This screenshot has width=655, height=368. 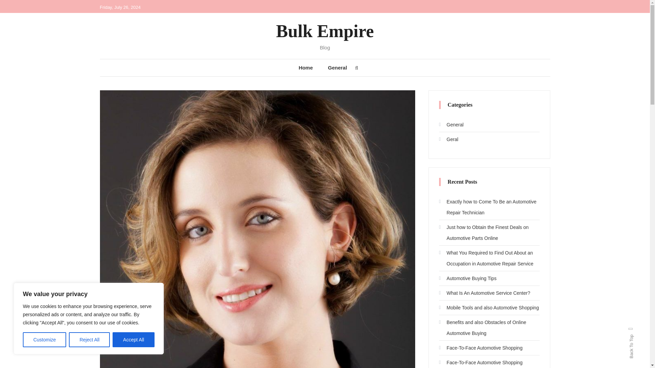 What do you see at coordinates (448, 139) in the screenshot?
I see `Geral` at bounding box center [448, 139].